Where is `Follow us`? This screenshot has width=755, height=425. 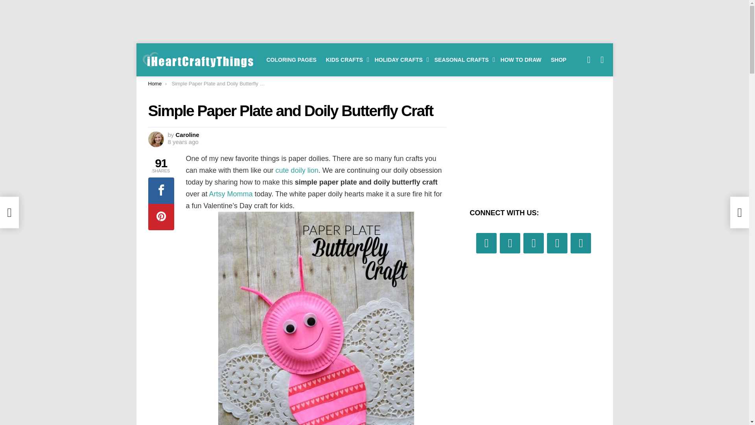
Follow us is located at coordinates (602, 59).